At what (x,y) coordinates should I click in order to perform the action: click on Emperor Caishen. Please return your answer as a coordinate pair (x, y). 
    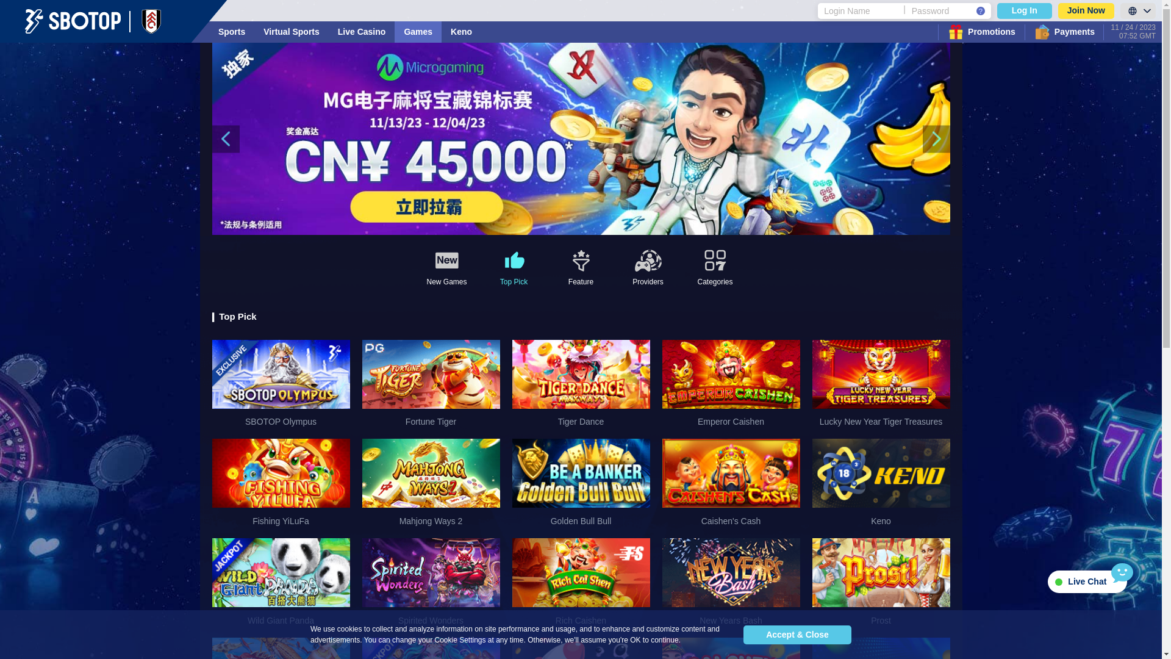
    Looking at the image, I should click on (731, 375).